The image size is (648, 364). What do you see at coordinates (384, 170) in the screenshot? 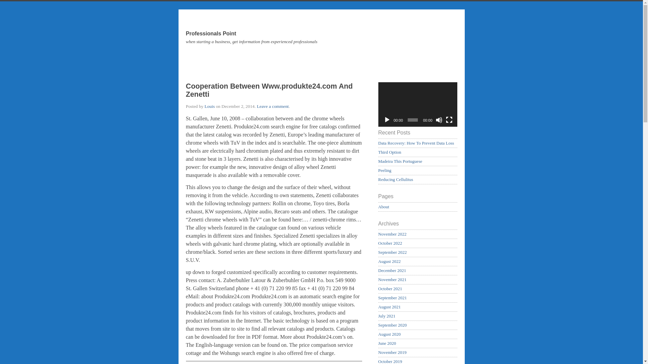
I see `Peeling` at bounding box center [384, 170].